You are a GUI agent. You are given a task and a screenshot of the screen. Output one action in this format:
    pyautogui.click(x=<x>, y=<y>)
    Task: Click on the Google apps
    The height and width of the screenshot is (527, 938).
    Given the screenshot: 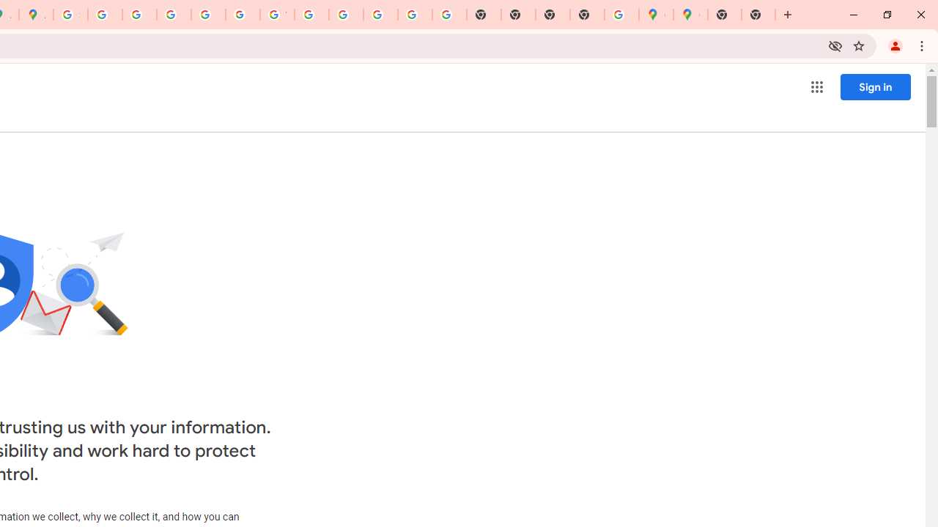 What is the action you would take?
    pyautogui.click(x=816, y=86)
    